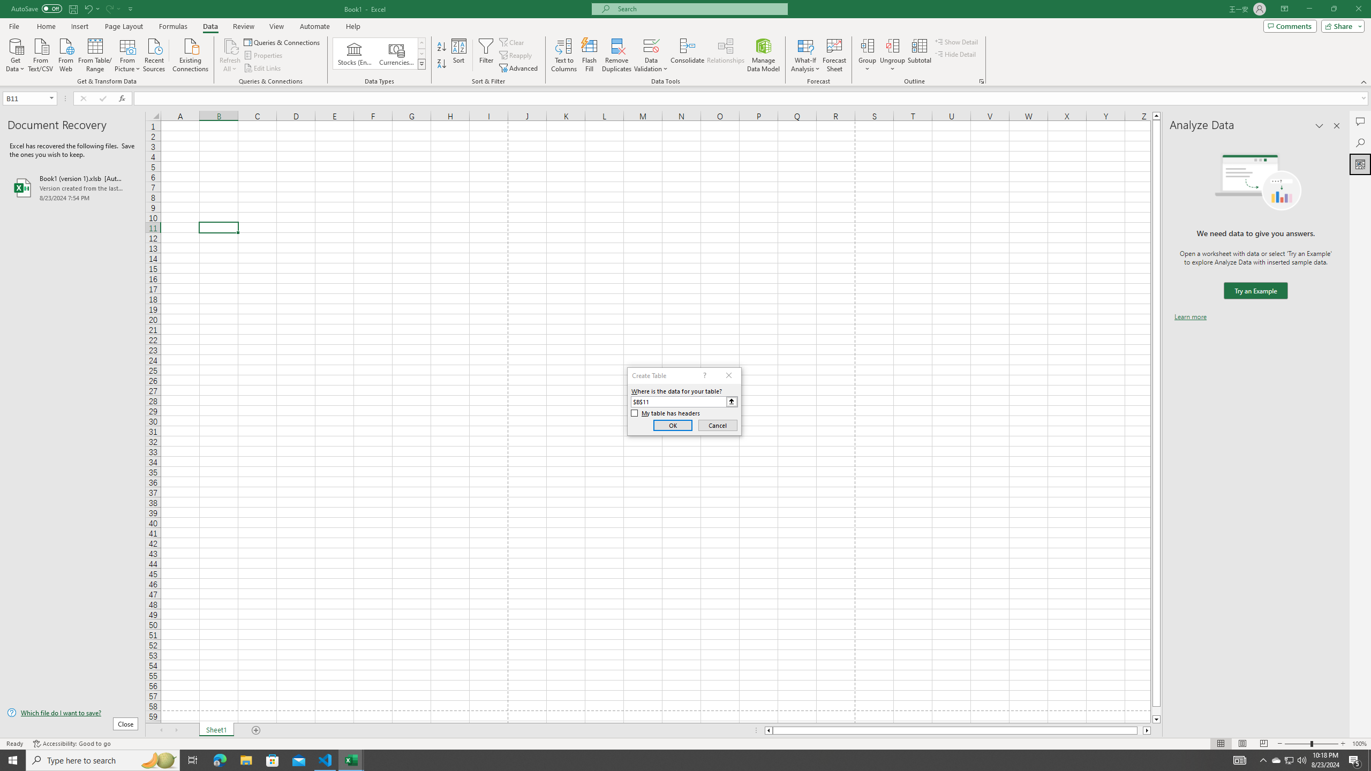 The width and height of the screenshot is (1371, 771). I want to click on Ungroup..., so click(892, 46).